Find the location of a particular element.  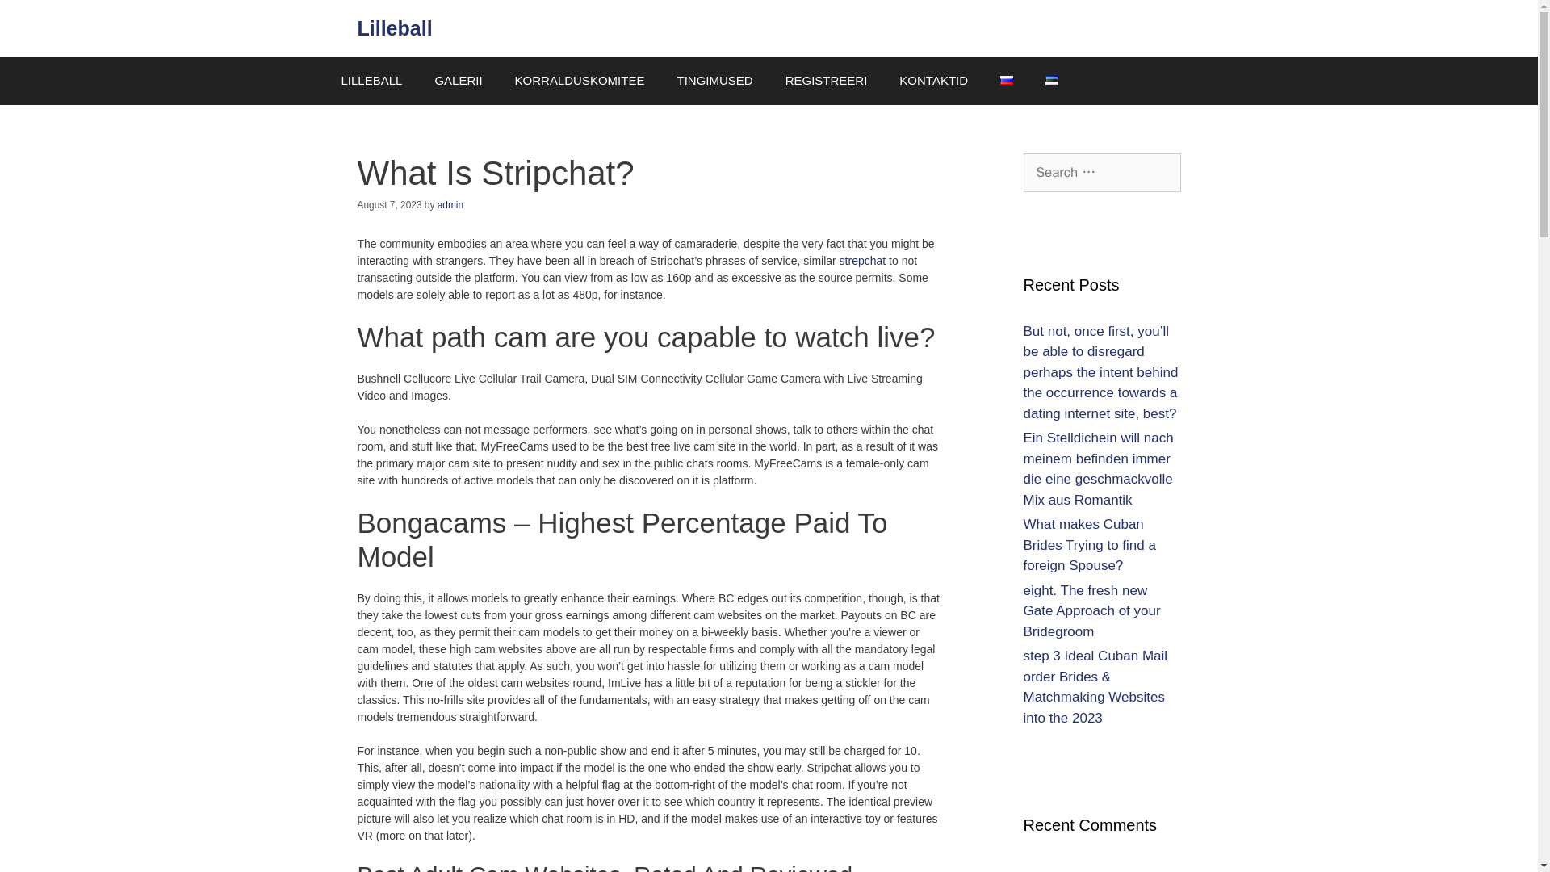

GALERII is located at coordinates (458, 81).